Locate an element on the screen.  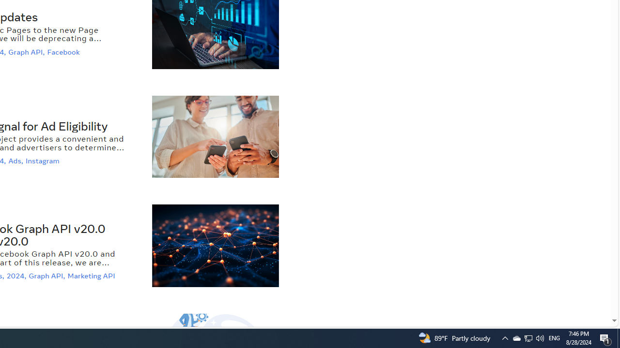
Marketing API is located at coordinates (93, 276).